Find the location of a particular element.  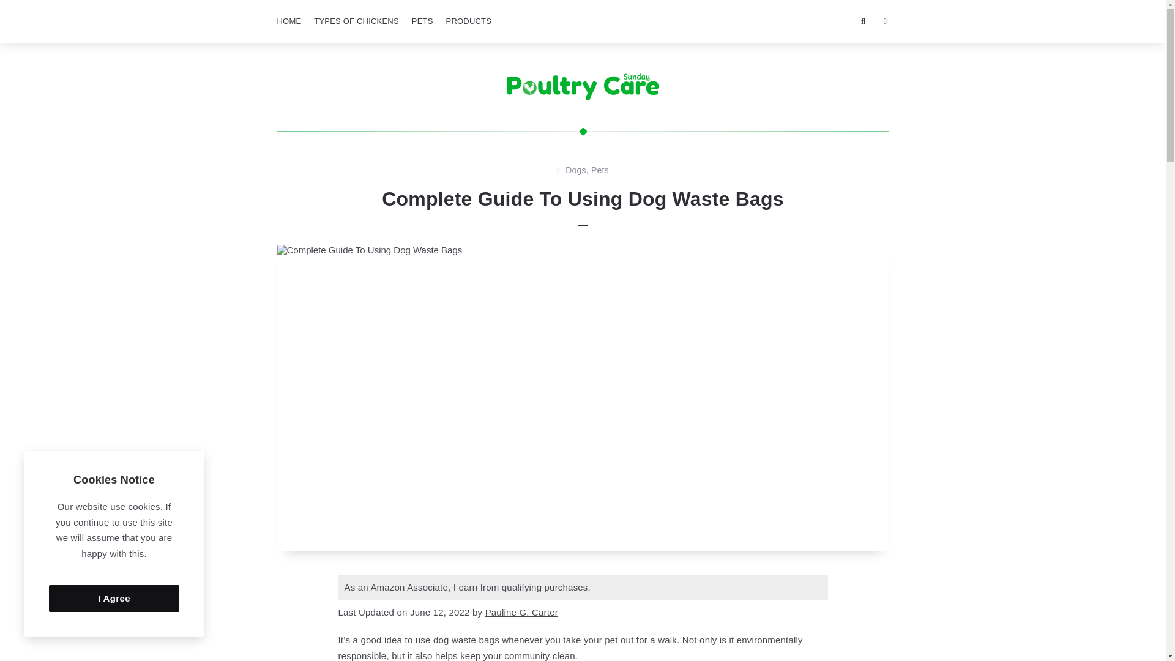

Pets is located at coordinates (600, 170).